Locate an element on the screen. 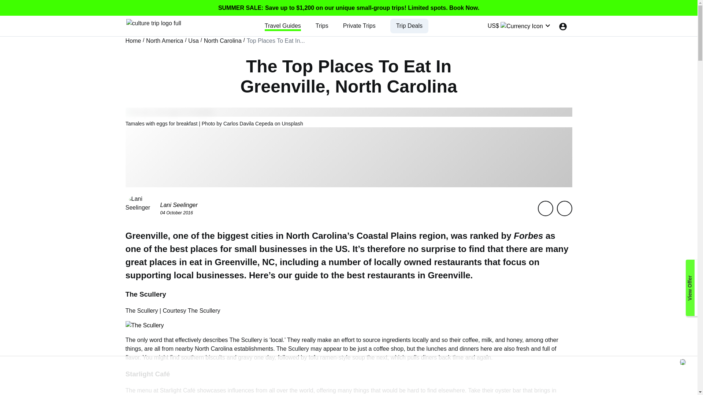 Image resolution: width=703 pixels, height=395 pixels. Private Trips is located at coordinates (359, 26).